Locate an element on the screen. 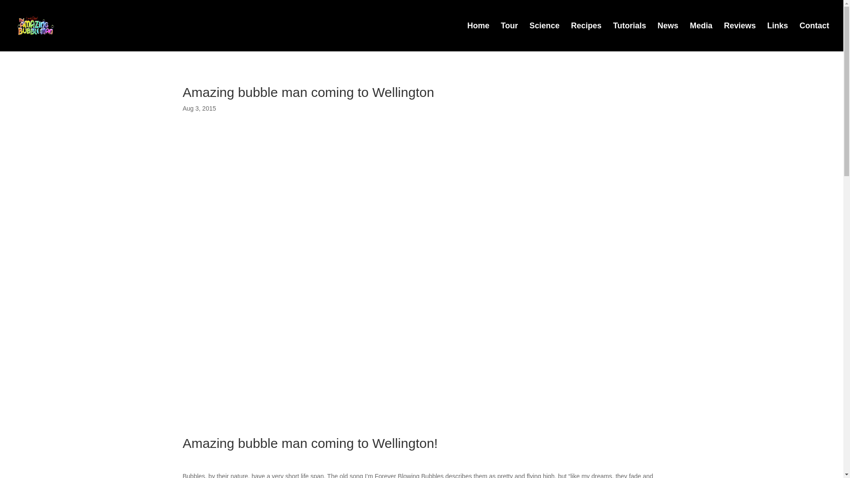 The width and height of the screenshot is (850, 478). Recipes is located at coordinates (586, 36).